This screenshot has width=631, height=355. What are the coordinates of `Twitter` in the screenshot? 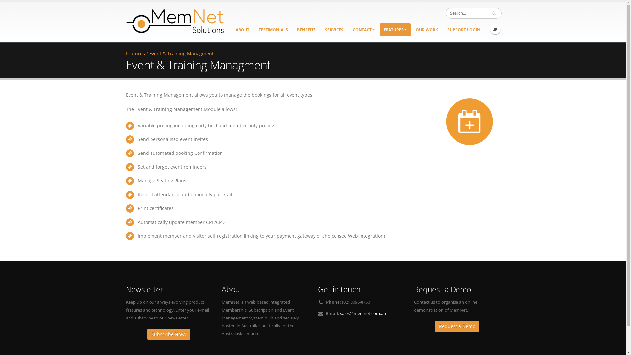 It's located at (495, 29).